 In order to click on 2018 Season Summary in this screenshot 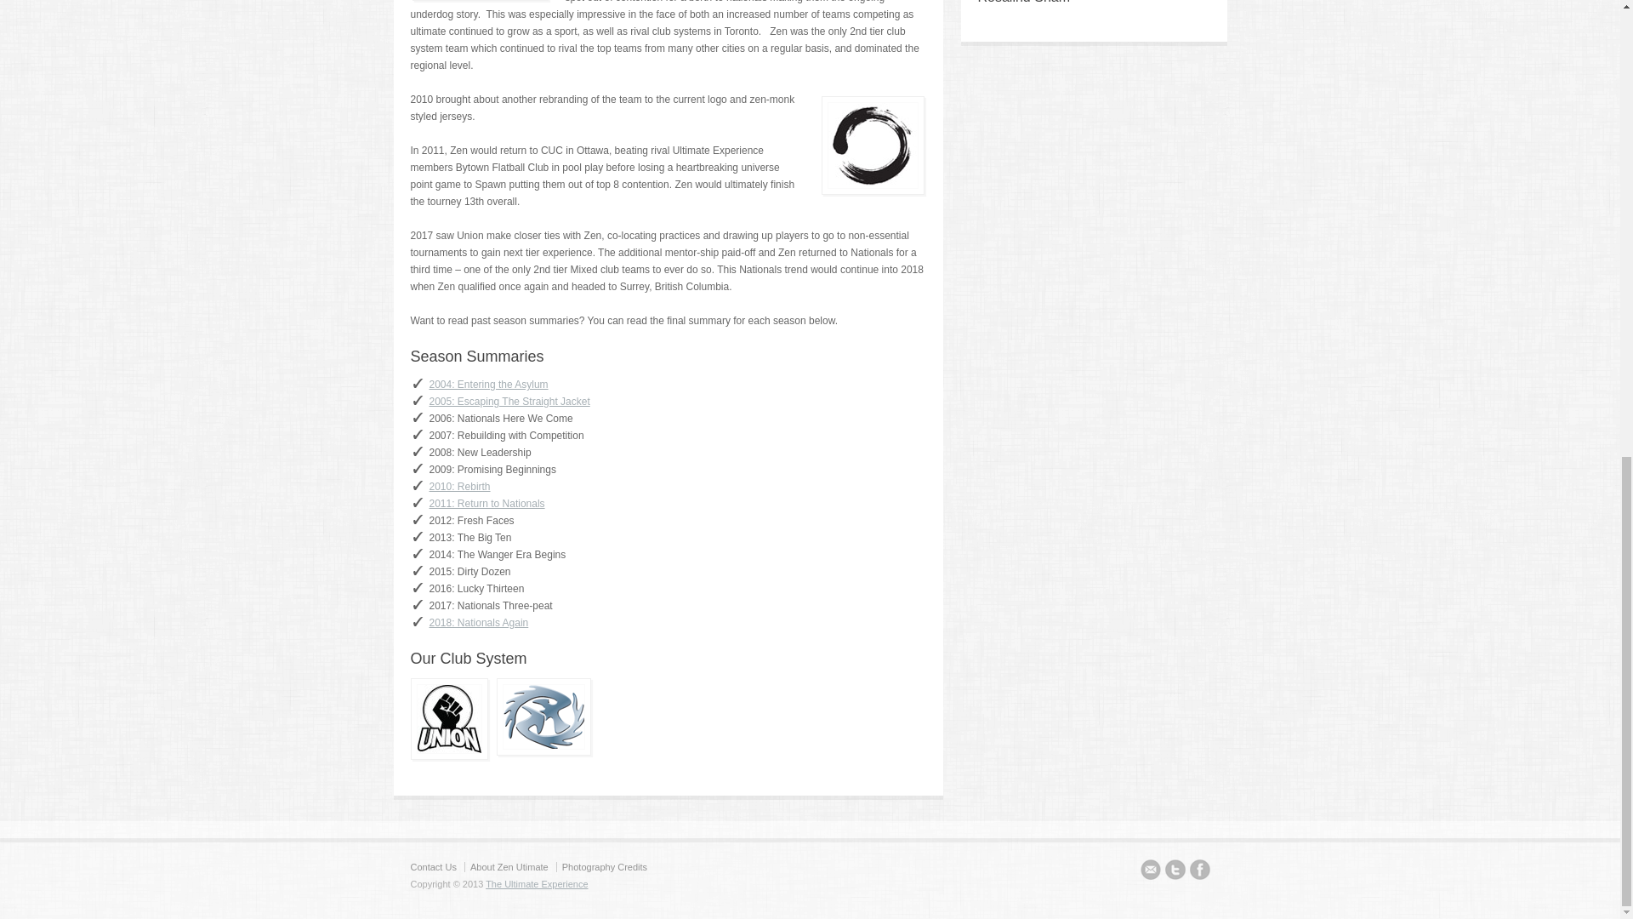, I will do `click(478, 622)`.